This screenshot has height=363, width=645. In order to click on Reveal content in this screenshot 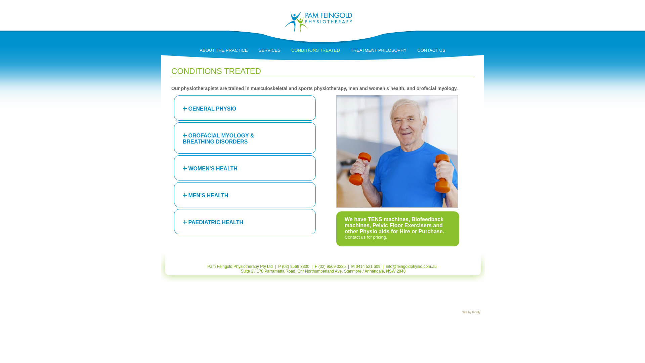, I will do `click(185, 168)`.